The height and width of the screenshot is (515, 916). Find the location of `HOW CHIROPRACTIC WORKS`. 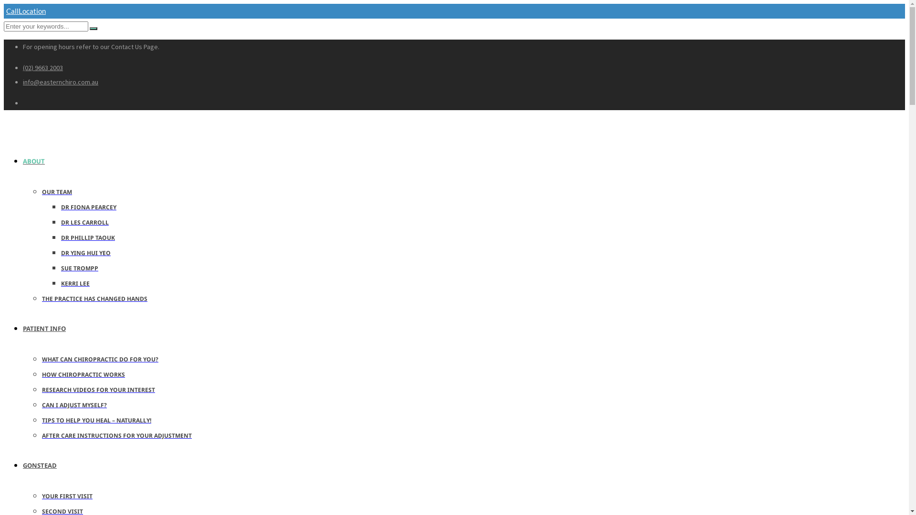

HOW CHIROPRACTIC WORKS is located at coordinates (83, 375).